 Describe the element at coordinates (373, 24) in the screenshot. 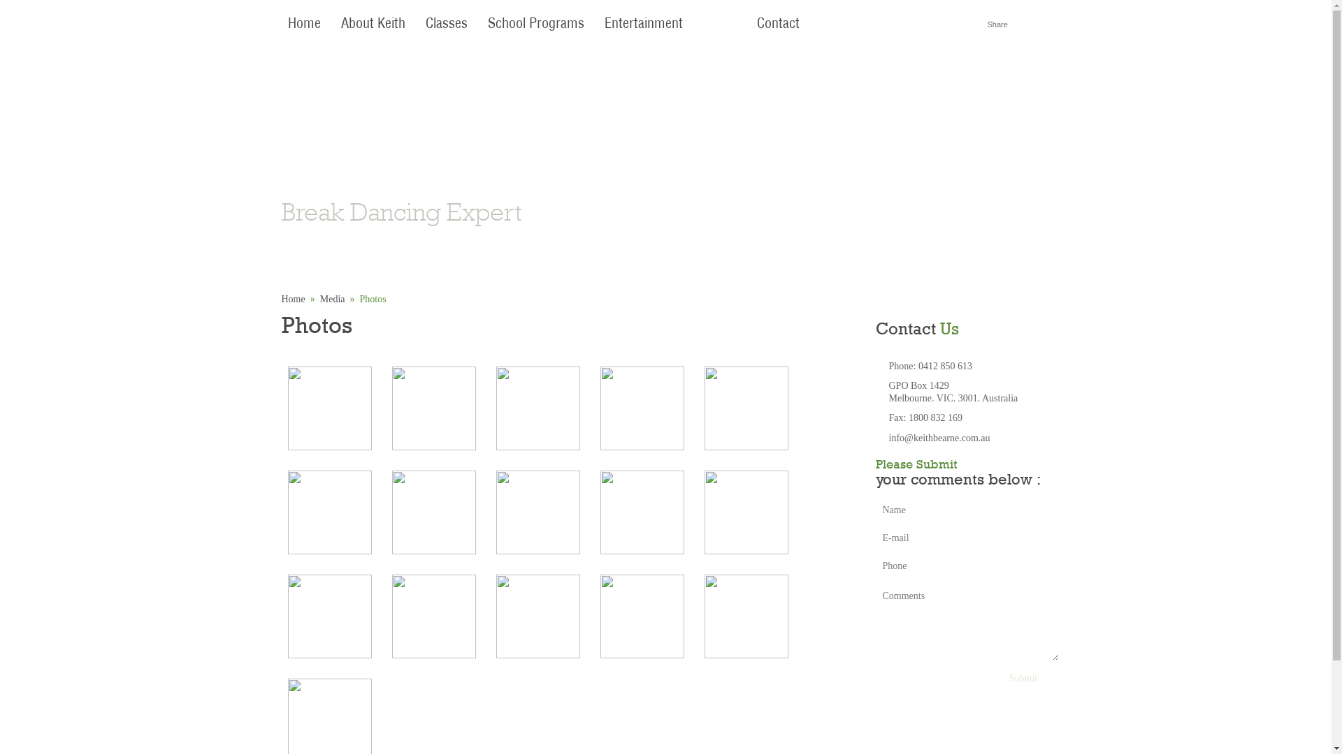

I see `About Keith` at that location.